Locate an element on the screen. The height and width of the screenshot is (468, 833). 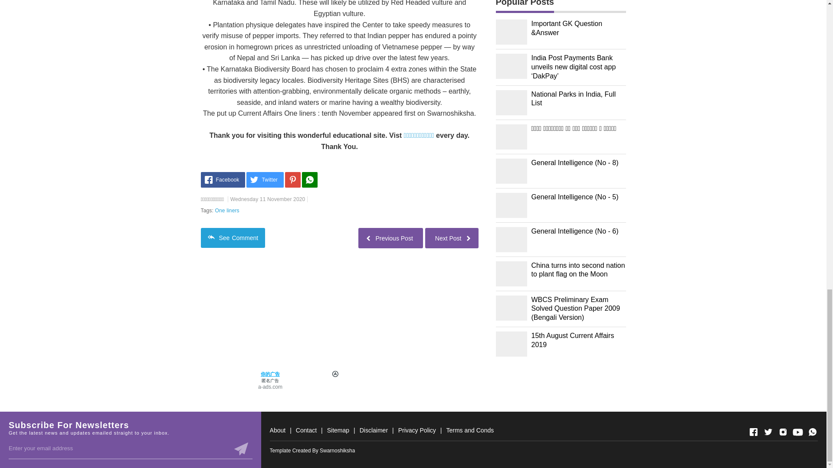
China turns into second nation to plant flag on the Moon is located at coordinates (578, 270).